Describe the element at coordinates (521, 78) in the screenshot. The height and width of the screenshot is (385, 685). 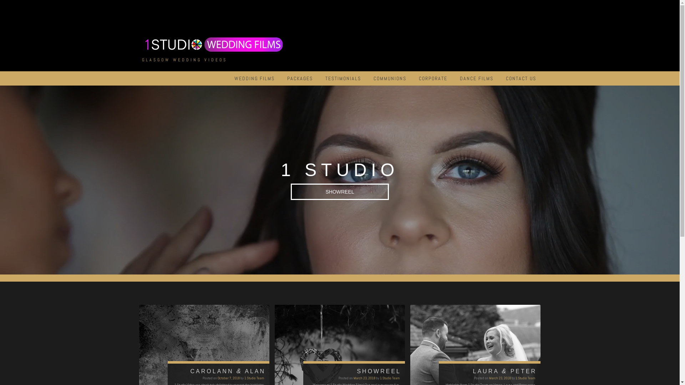
I see `CONTACT US` at that location.